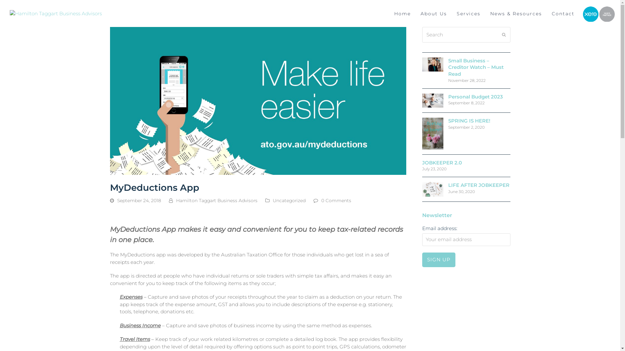 This screenshot has height=351, width=625. Describe the element at coordinates (402, 14) in the screenshot. I see `Home` at that location.